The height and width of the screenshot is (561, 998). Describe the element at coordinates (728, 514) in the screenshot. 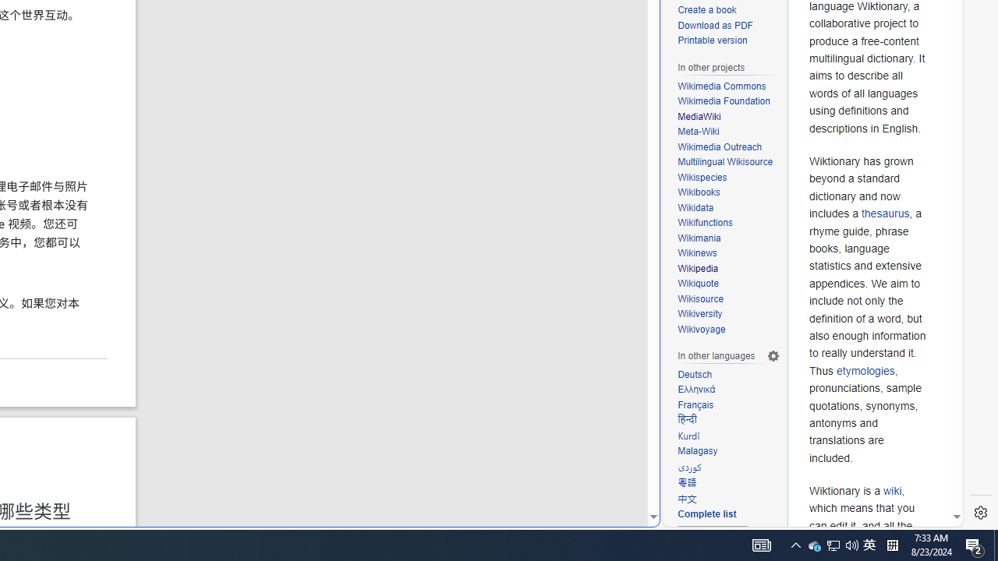

I see `Complete list` at that location.